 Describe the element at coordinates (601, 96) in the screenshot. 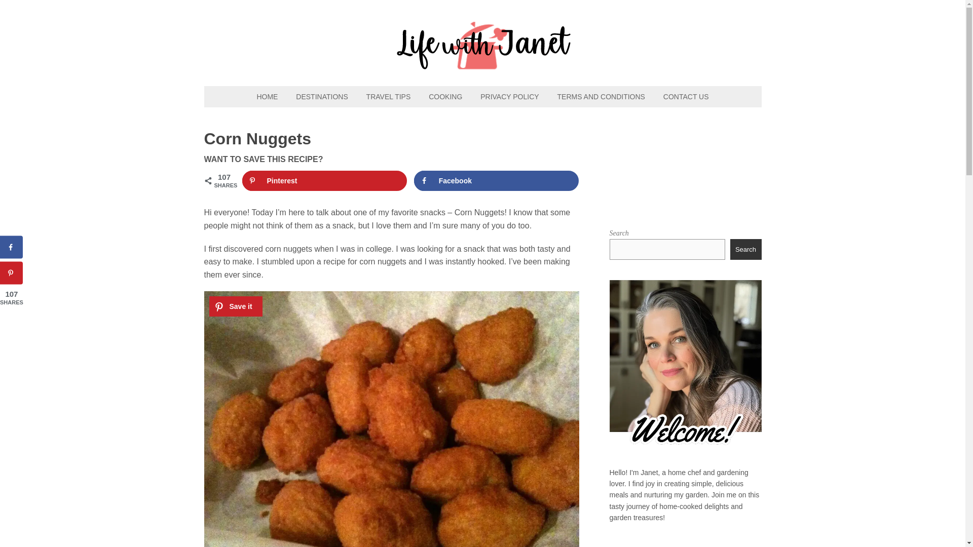

I see `TERMS AND CONDITIONS` at that location.